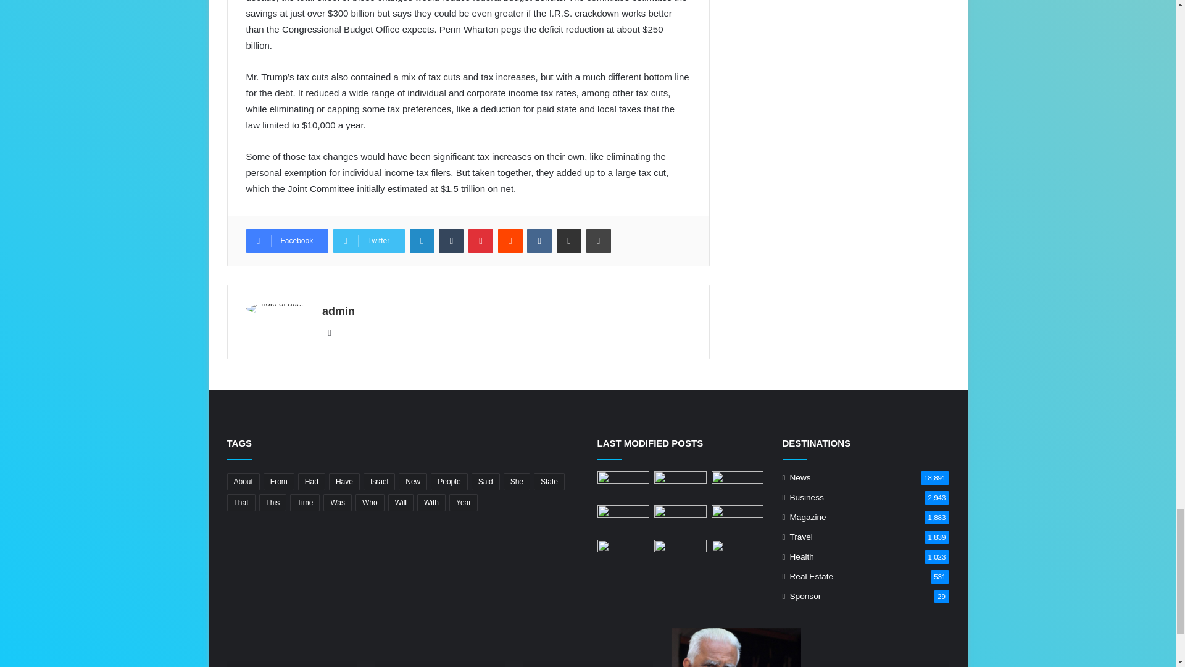 This screenshot has height=667, width=1185. Describe the element at coordinates (599, 241) in the screenshot. I see `Print` at that location.